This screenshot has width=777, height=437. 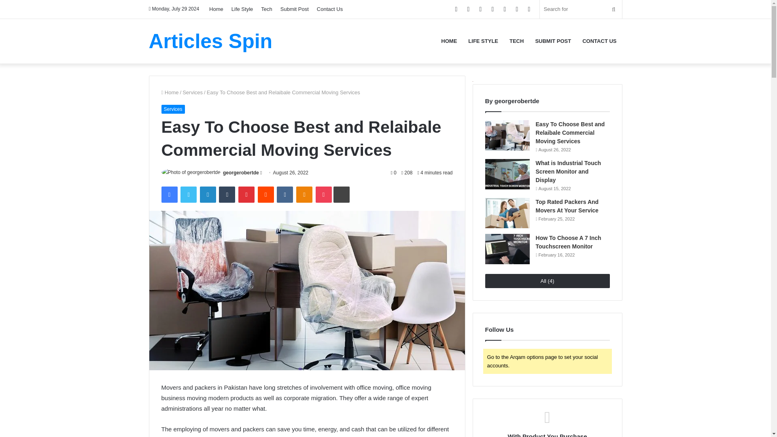 What do you see at coordinates (169, 195) in the screenshot?
I see `Facebook` at bounding box center [169, 195].